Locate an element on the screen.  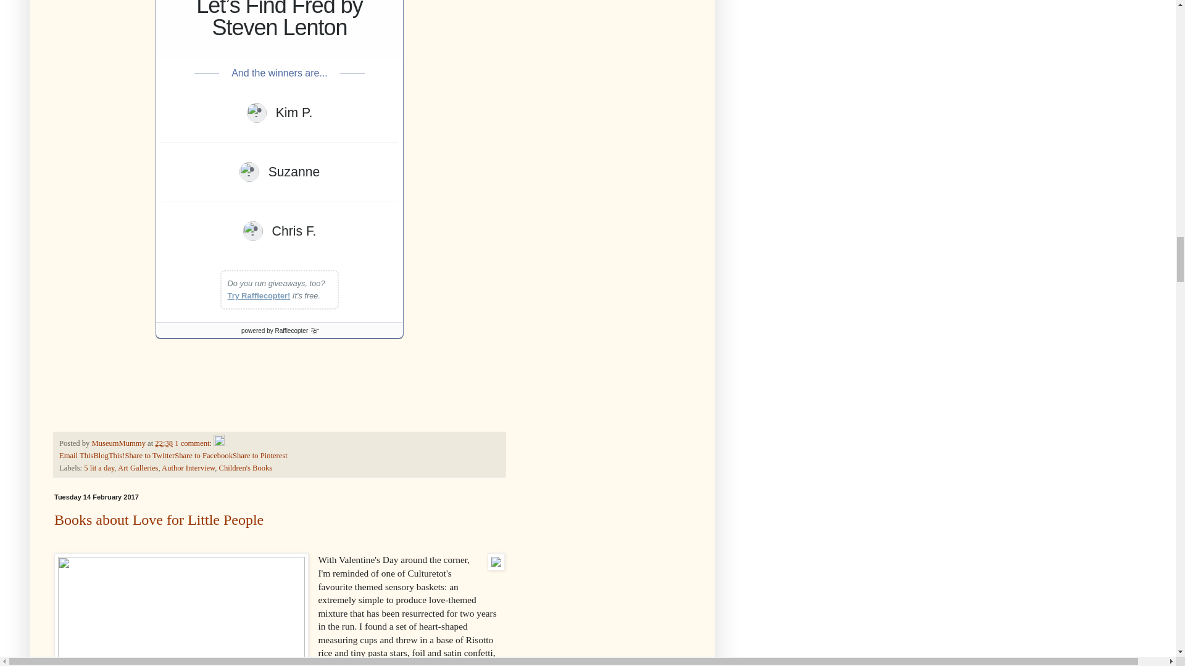
Share to Pinterest is located at coordinates (260, 456).